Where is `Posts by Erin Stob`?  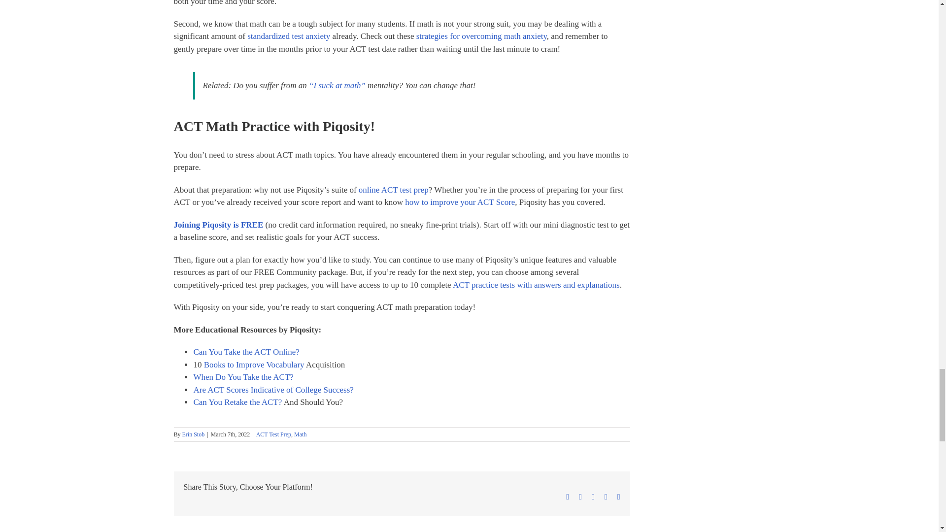 Posts by Erin Stob is located at coordinates (194, 434).